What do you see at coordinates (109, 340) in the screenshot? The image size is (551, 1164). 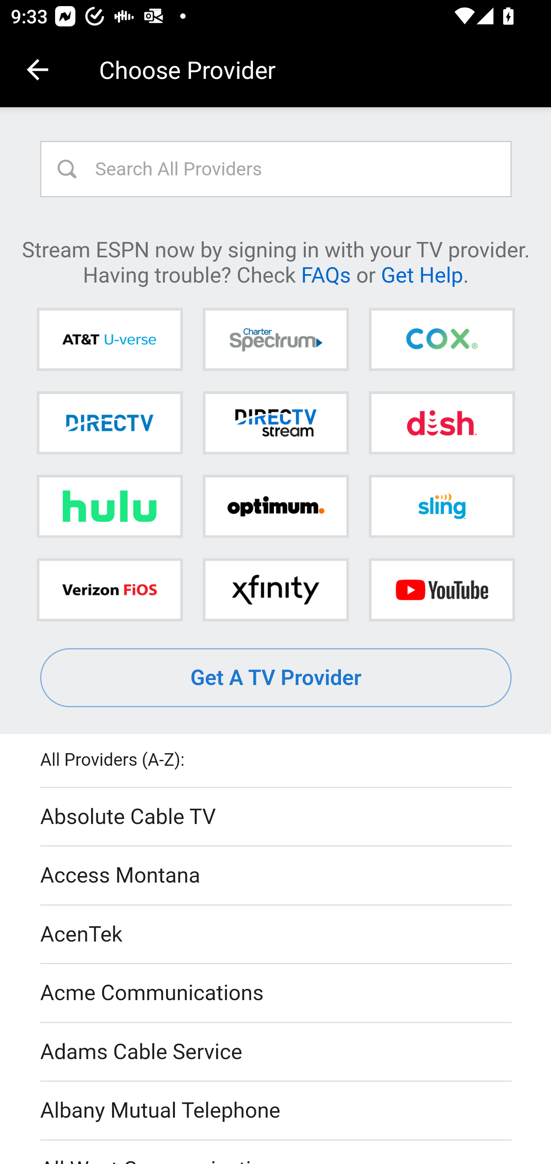 I see `AT&T U-verse` at bounding box center [109, 340].